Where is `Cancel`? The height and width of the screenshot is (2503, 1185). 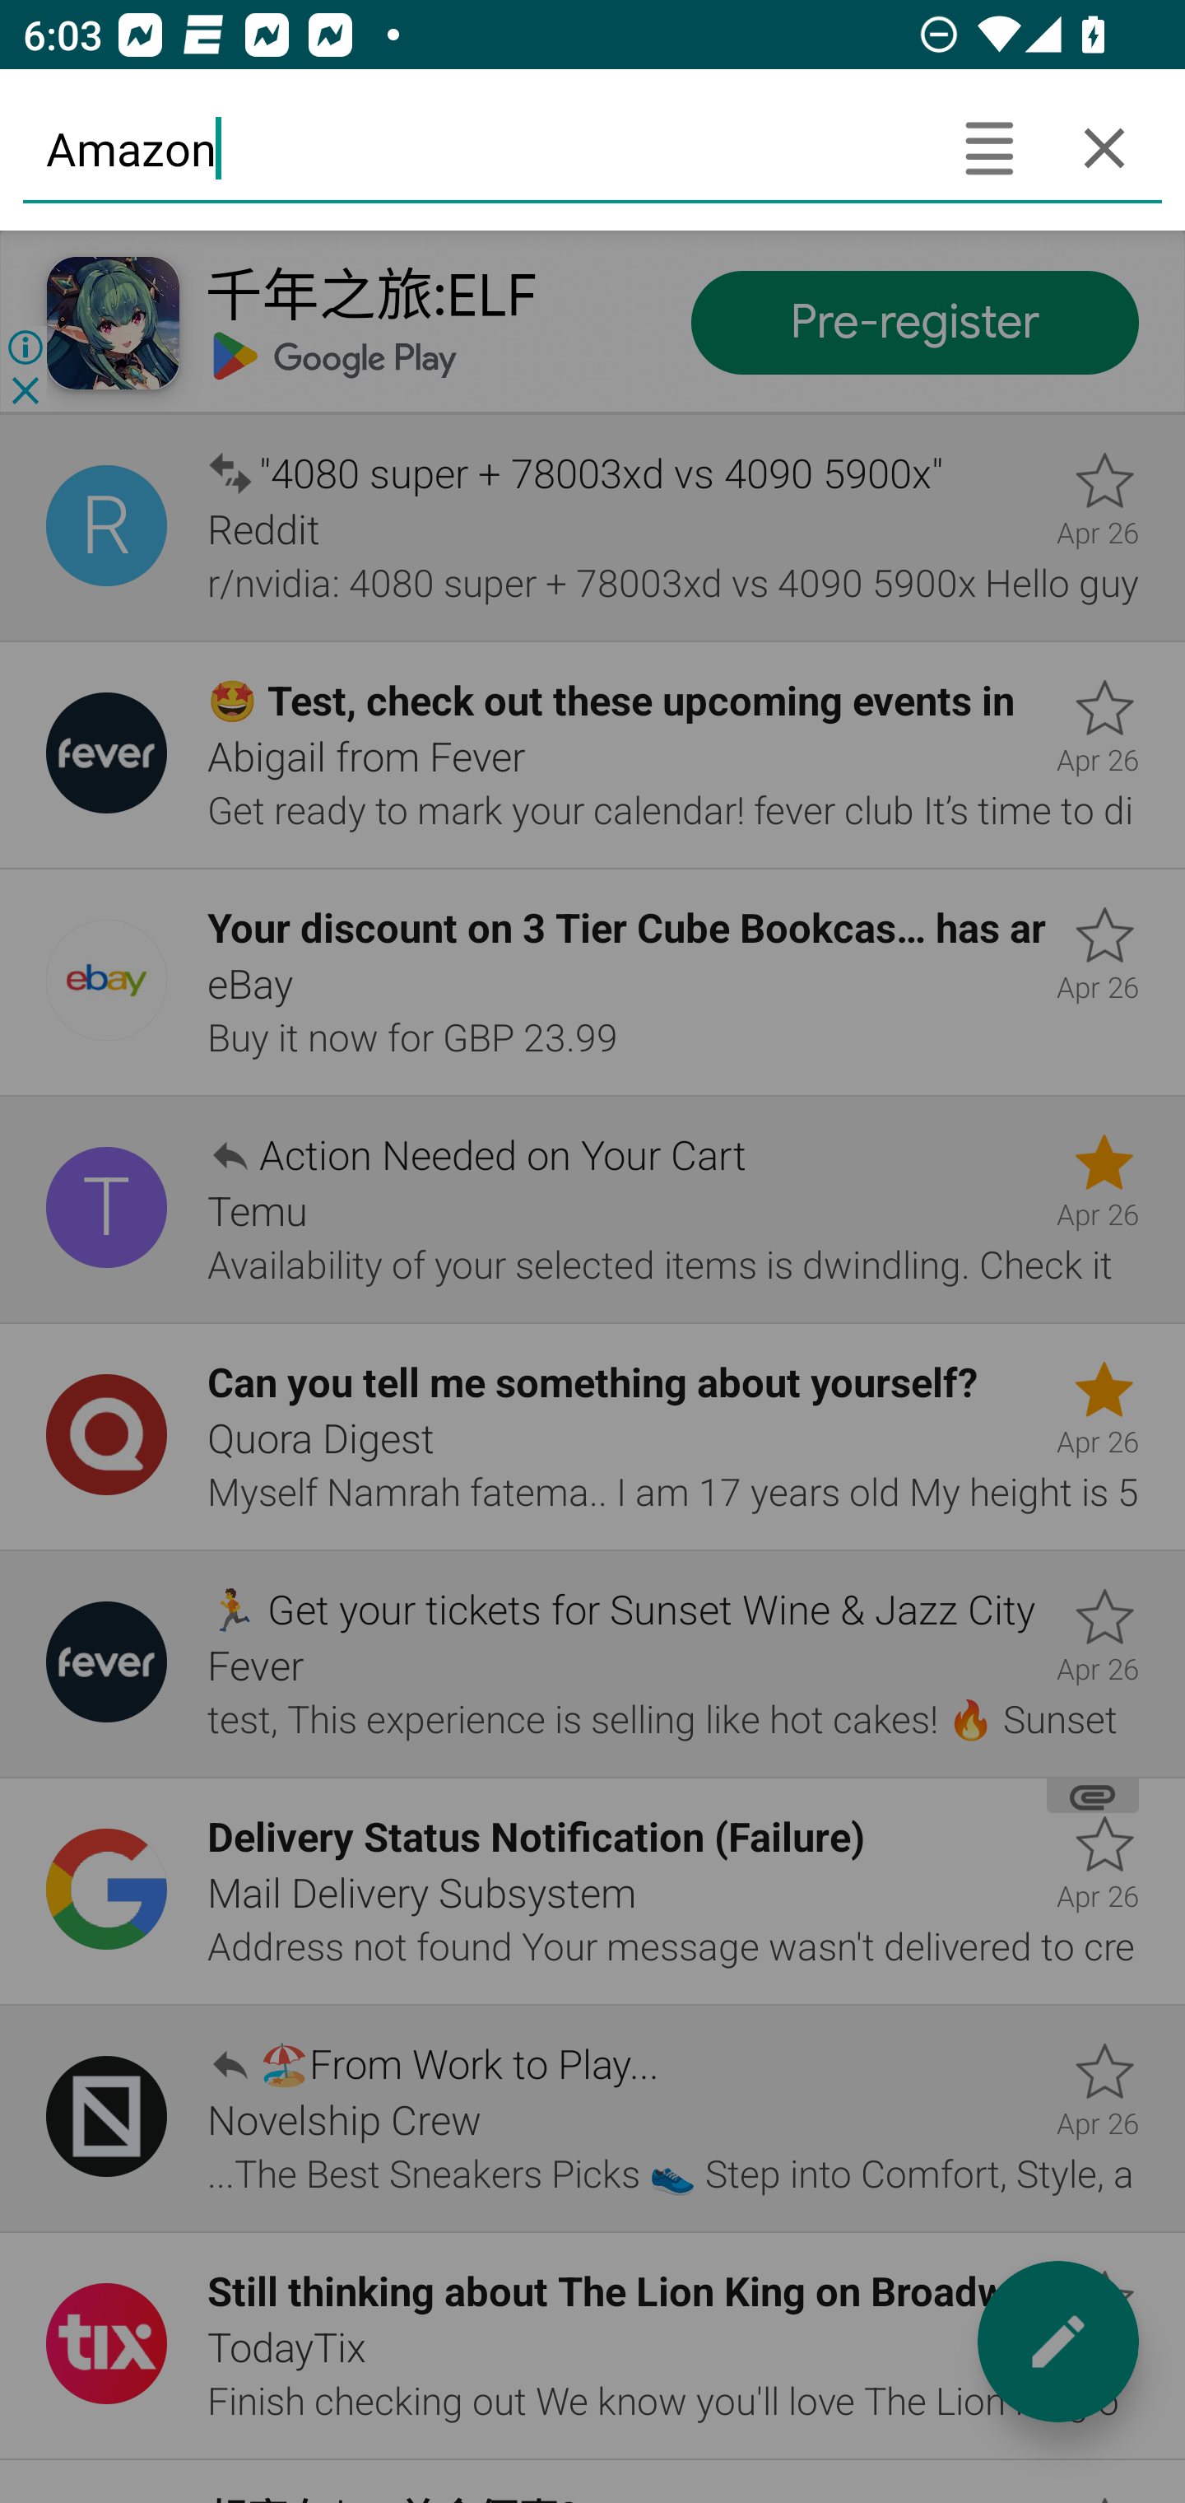
Cancel is located at coordinates (1104, 147).